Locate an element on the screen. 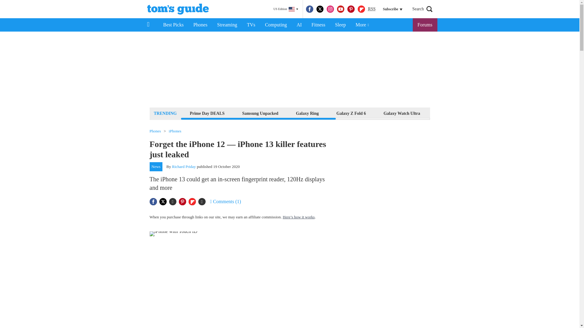 The height and width of the screenshot is (328, 584). RSS is located at coordinates (372, 9).